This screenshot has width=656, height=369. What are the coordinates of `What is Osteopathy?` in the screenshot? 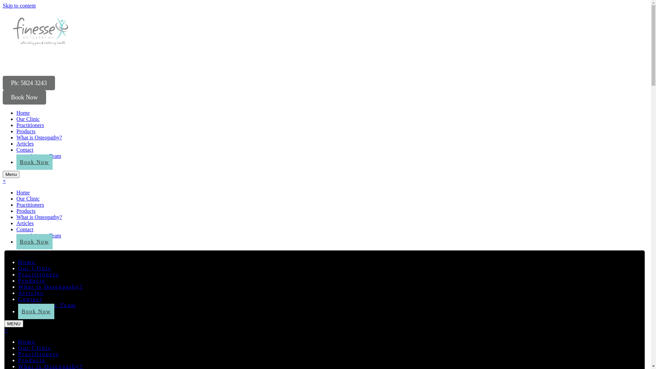 It's located at (51, 287).